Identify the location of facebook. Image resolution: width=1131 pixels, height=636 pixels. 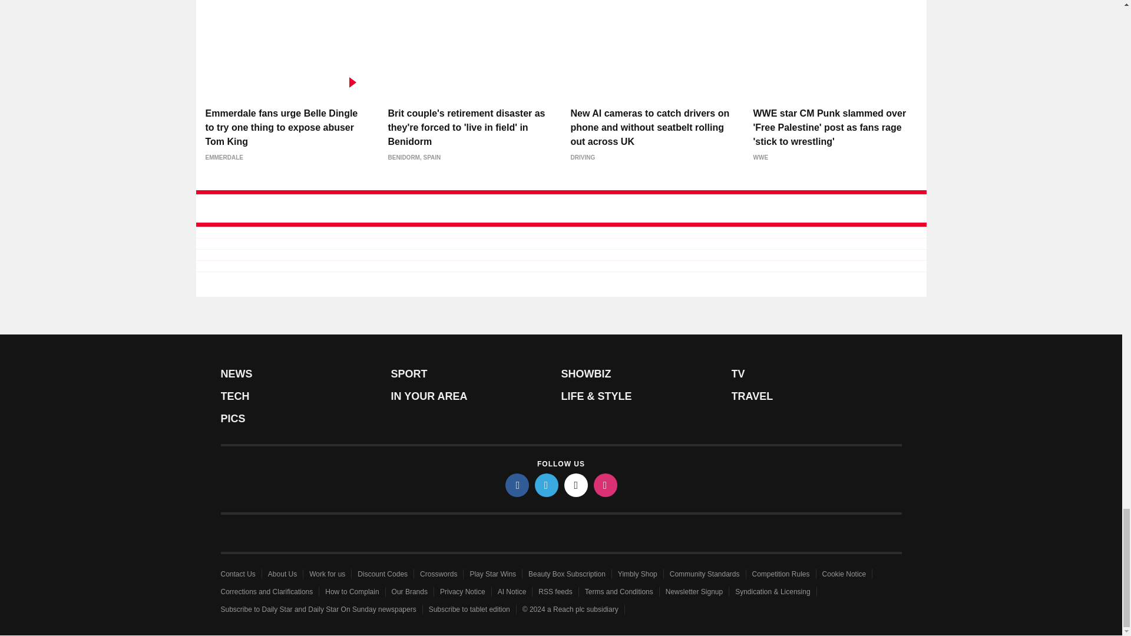
(517, 485).